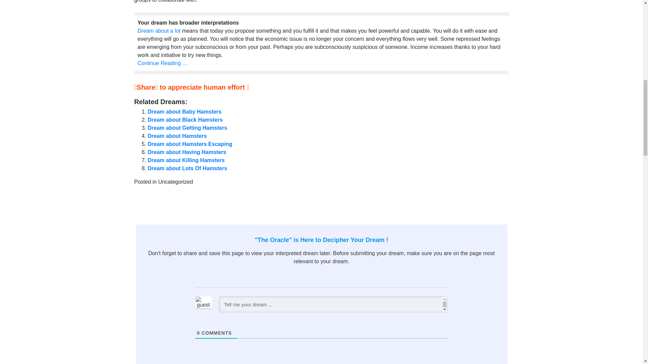  I want to click on Dream about Killing Hamsters, so click(186, 160).